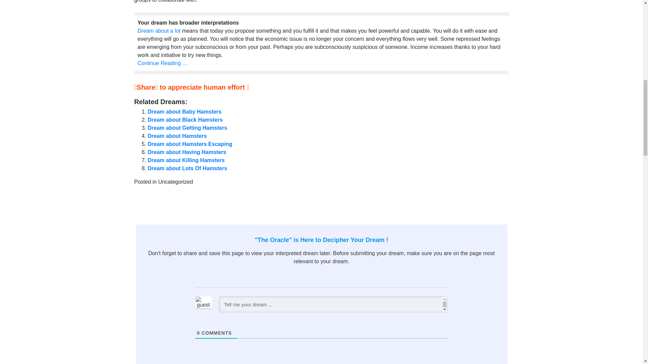  I want to click on Dream about Killing Hamsters, so click(186, 160).